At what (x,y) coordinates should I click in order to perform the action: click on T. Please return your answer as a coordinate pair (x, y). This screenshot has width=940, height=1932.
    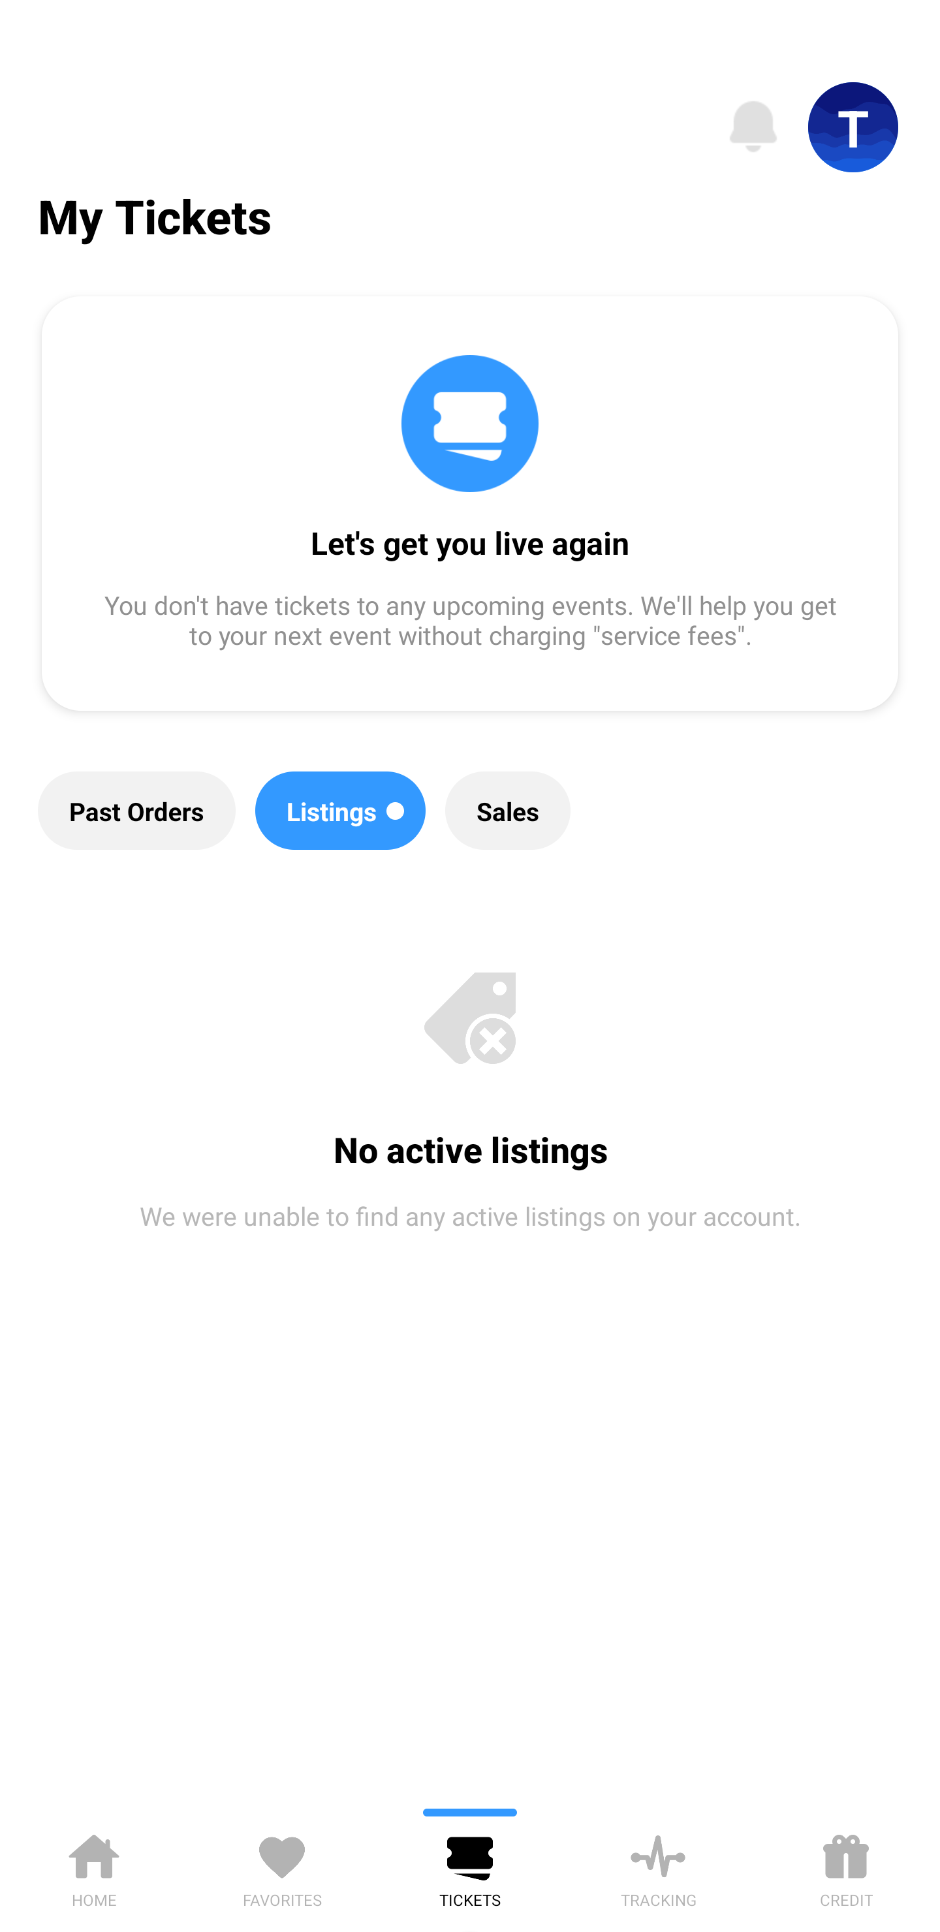
    Looking at the image, I should click on (853, 127).